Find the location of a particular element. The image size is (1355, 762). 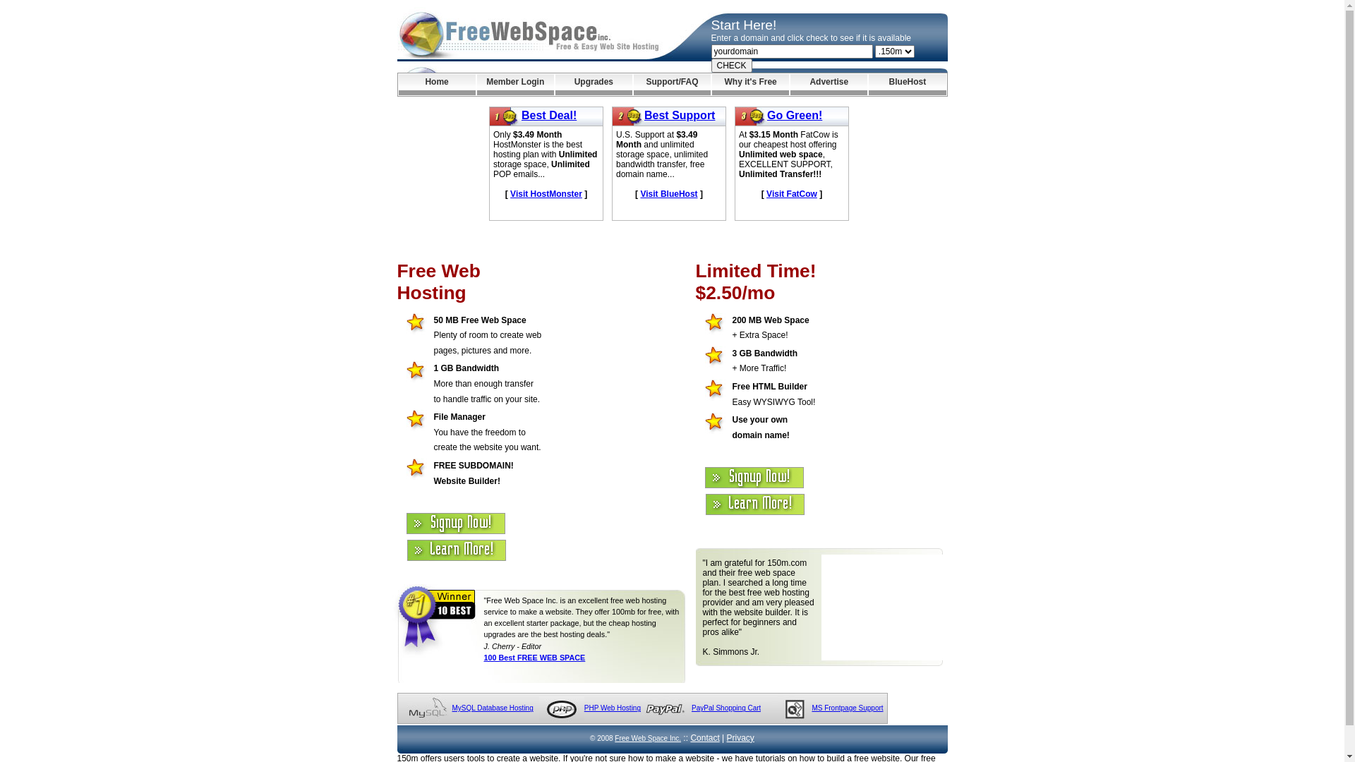

PayPal Shopping Cart is located at coordinates (725, 708).